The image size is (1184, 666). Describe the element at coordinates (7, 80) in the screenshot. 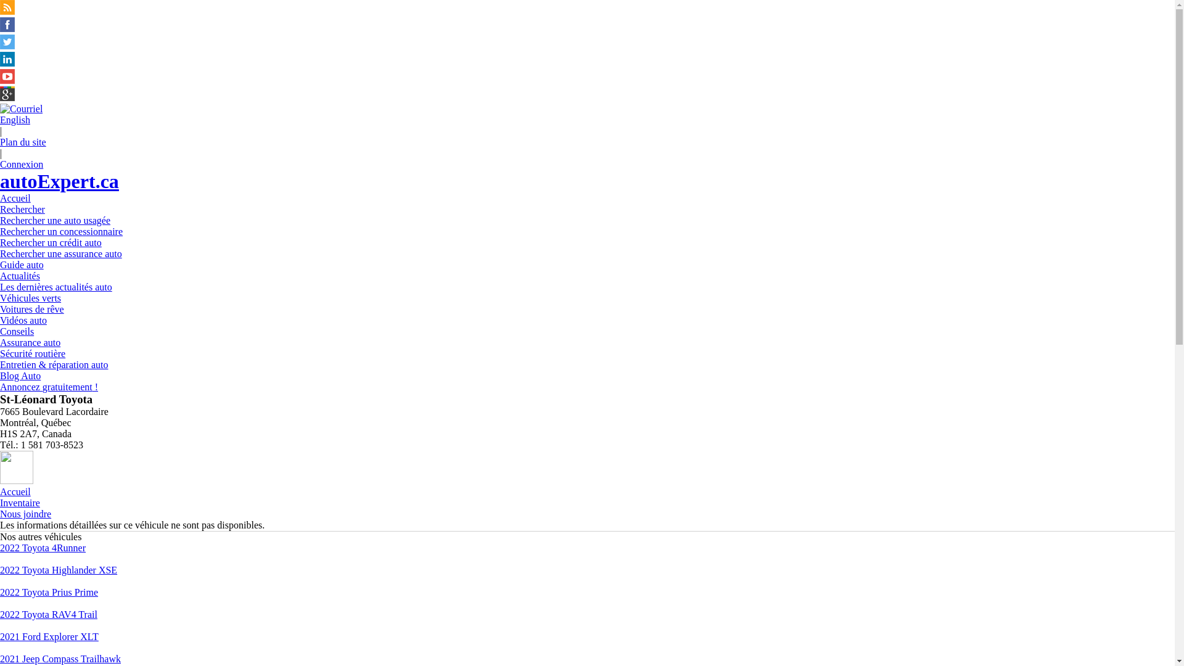

I see `Suivez autoExpert.ca sur Youtube` at that location.